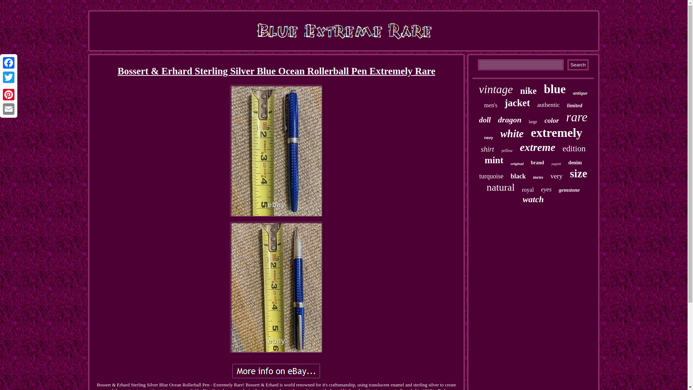 The width and height of the screenshot is (693, 390). Describe the element at coordinates (496, 89) in the screenshot. I see `vintage` at that location.